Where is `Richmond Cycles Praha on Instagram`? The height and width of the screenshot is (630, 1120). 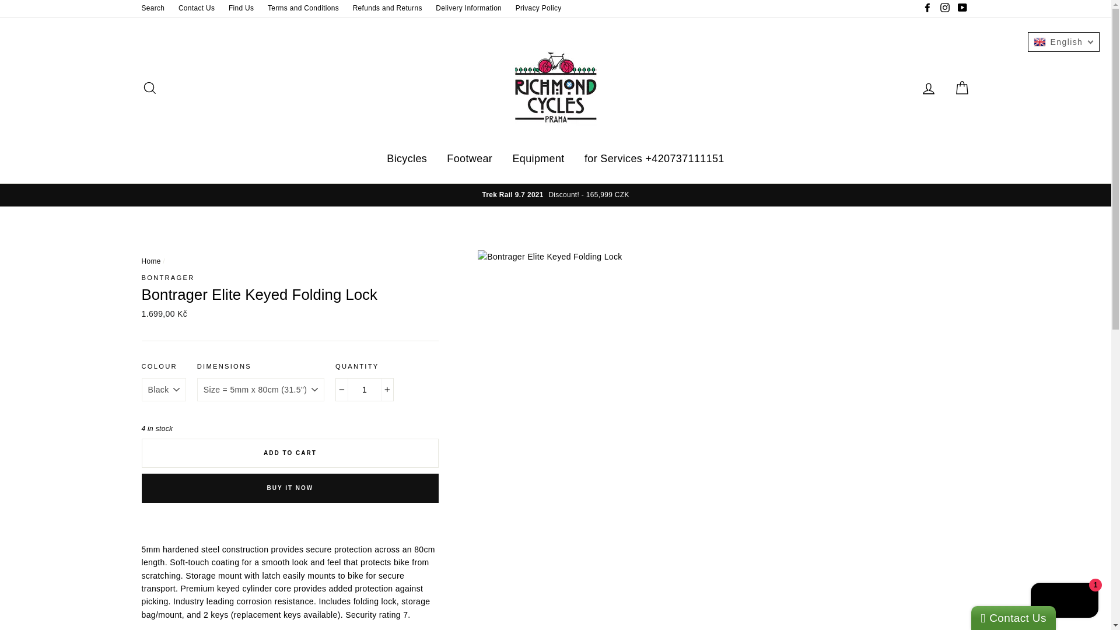 Richmond Cycles Praha on Instagram is located at coordinates (945, 8).